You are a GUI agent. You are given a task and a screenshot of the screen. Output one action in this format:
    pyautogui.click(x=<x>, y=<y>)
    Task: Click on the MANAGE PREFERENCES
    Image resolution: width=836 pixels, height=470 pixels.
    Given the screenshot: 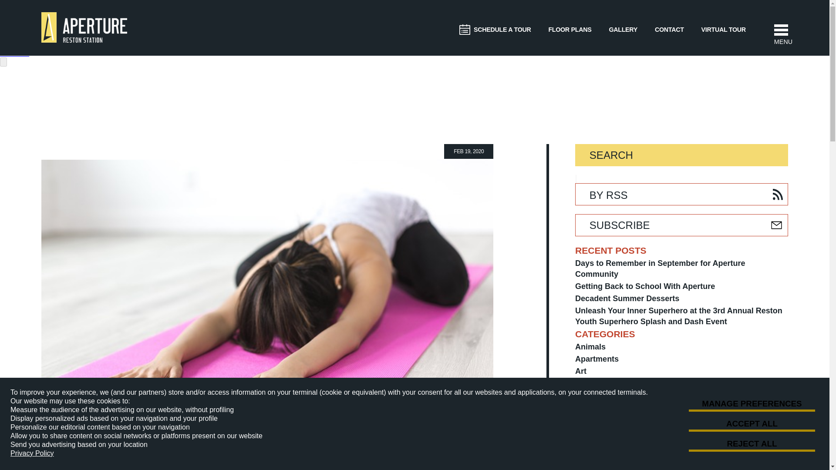 What is the action you would take?
    pyautogui.click(x=752, y=404)
    